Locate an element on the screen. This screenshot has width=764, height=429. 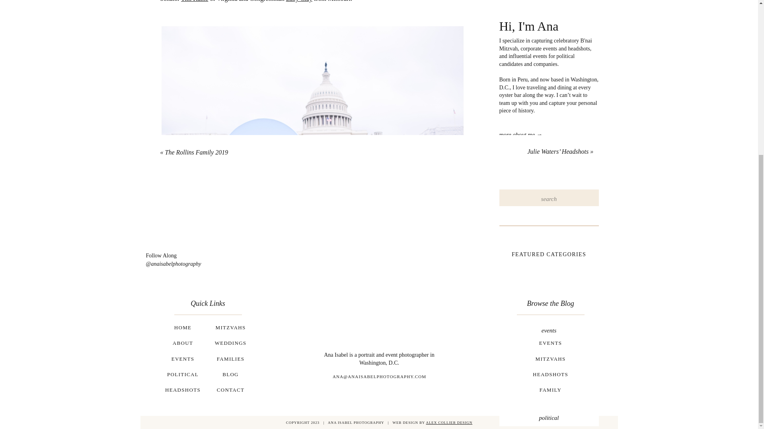
POLITICAL is located at coordinates (182, 377).